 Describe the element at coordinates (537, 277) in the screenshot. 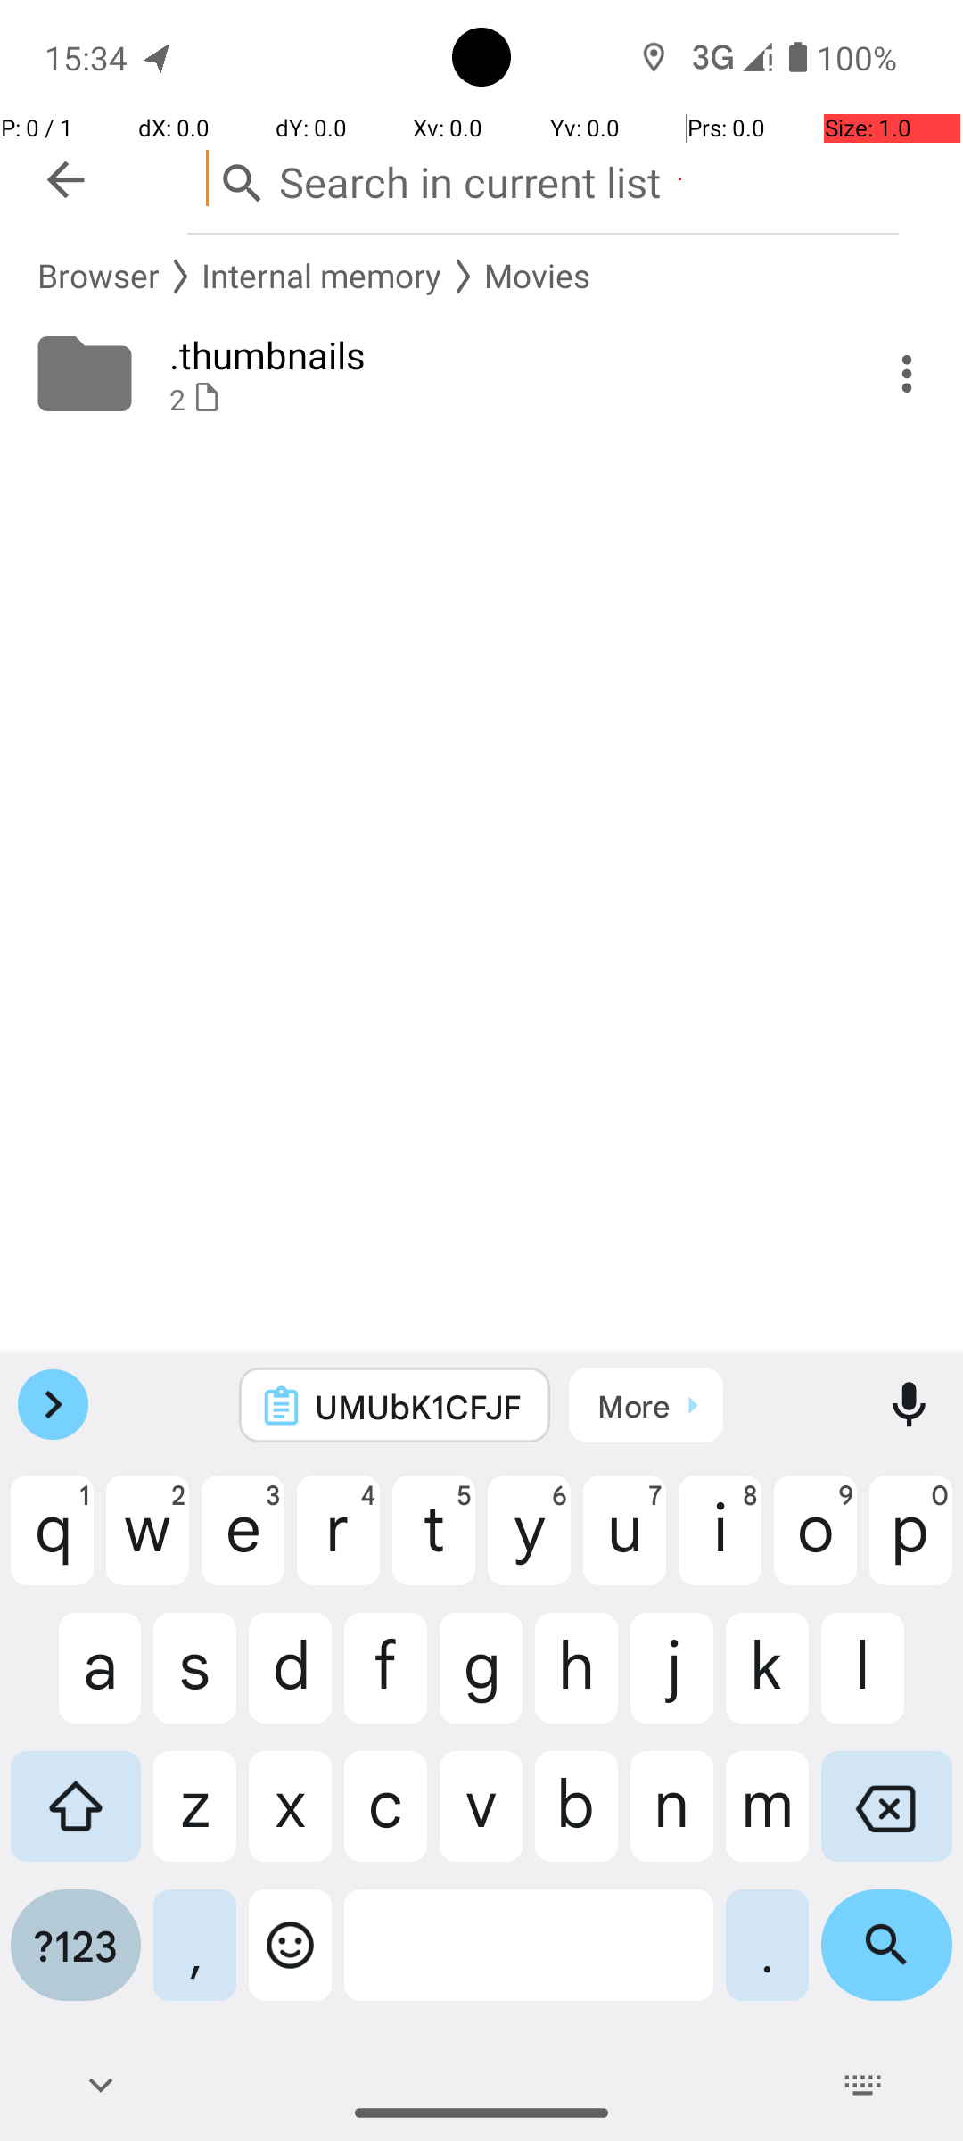

I see `Movies` at that location.